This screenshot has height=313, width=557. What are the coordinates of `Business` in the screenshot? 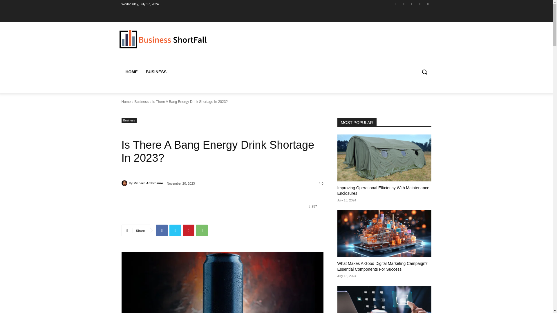 It's located at (129, 121).